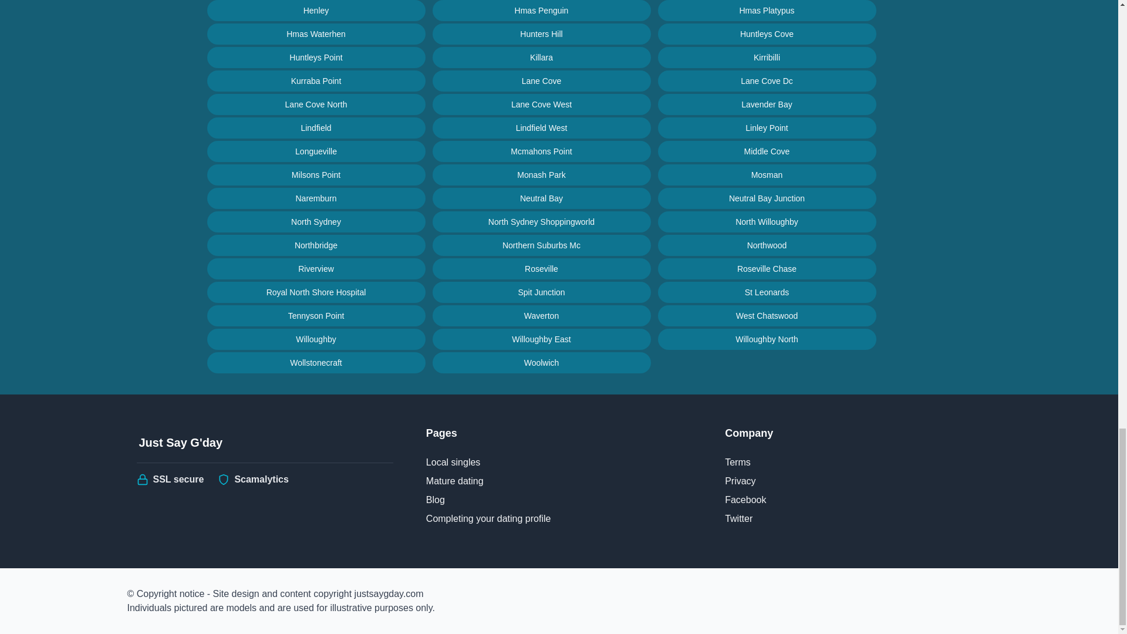 This screenshot has width=1127, height=634. What do you see at coordinates (541, 11) in the screenshot?
I see `Hmas Penguin` at bounding box center [541, 11].